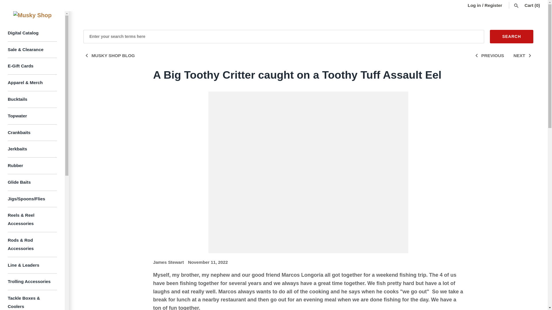 This screenshot has height=310, width=552. What do you see at coordinates (32, 282) in the screenshot?
I see `Trolling Accessories` at bounding box center [32, 282].